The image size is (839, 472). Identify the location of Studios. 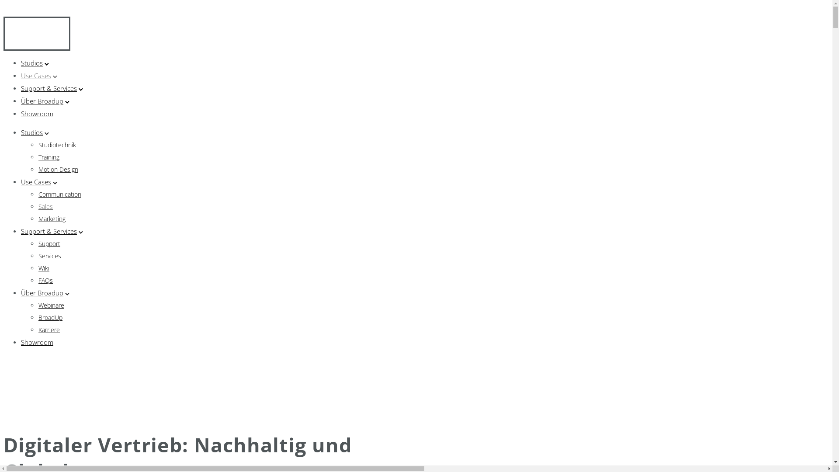
(32, 63).